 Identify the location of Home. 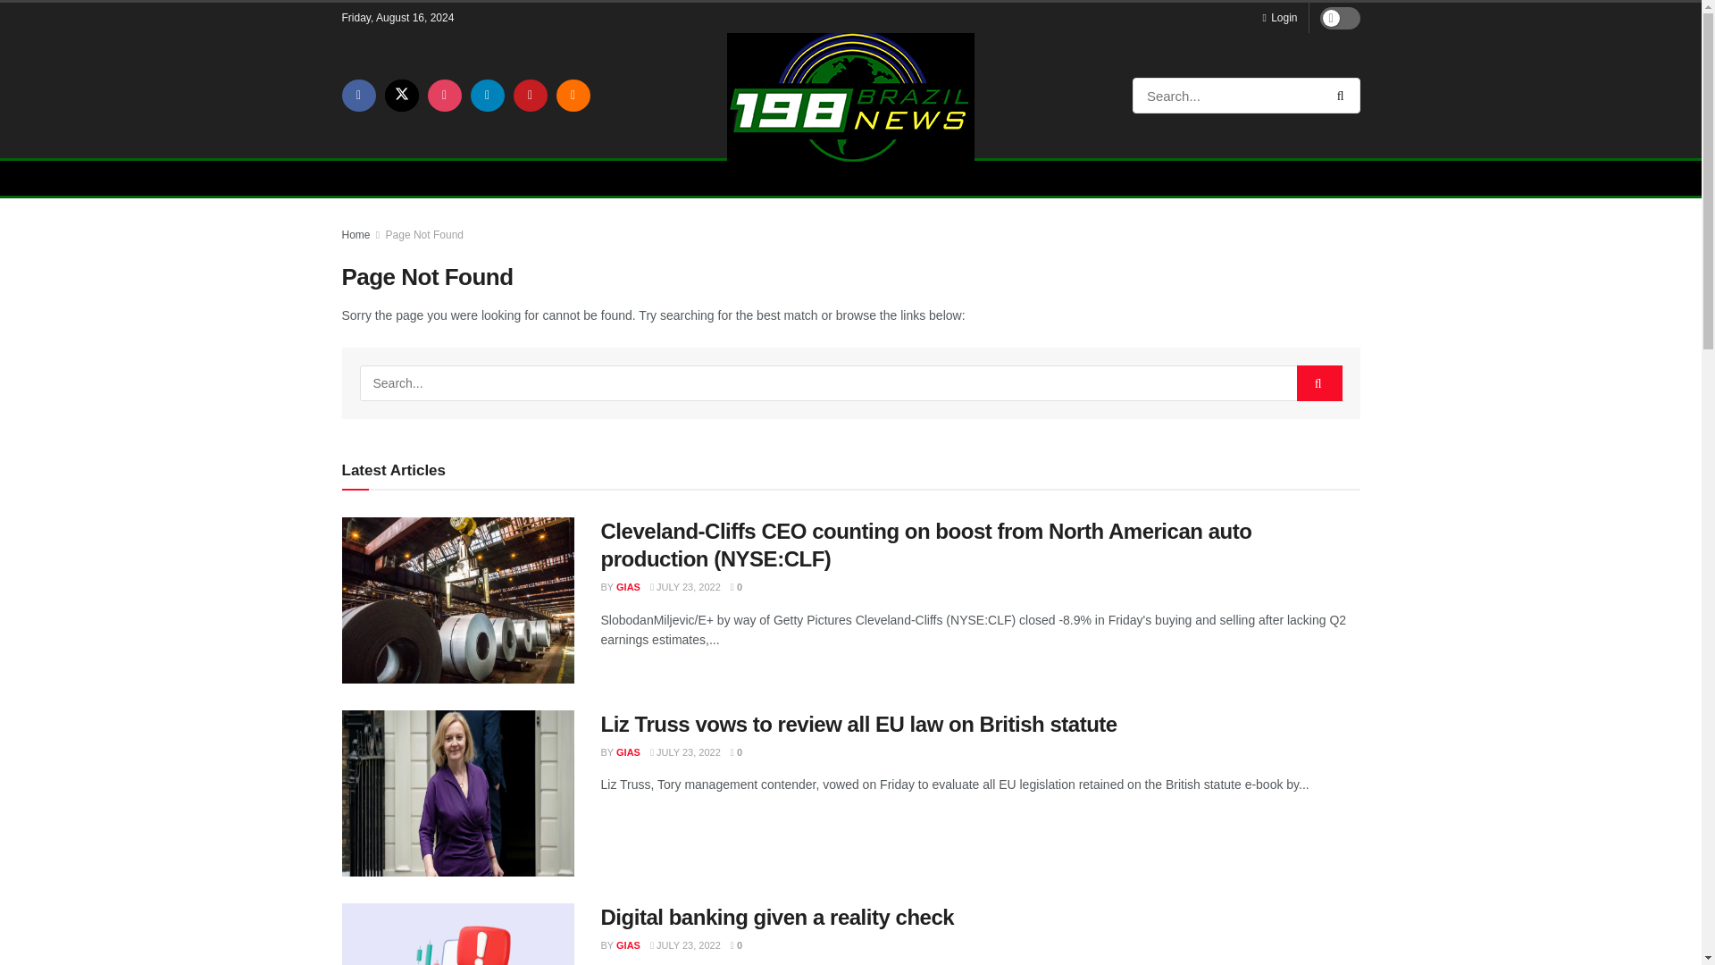
(356, 234).